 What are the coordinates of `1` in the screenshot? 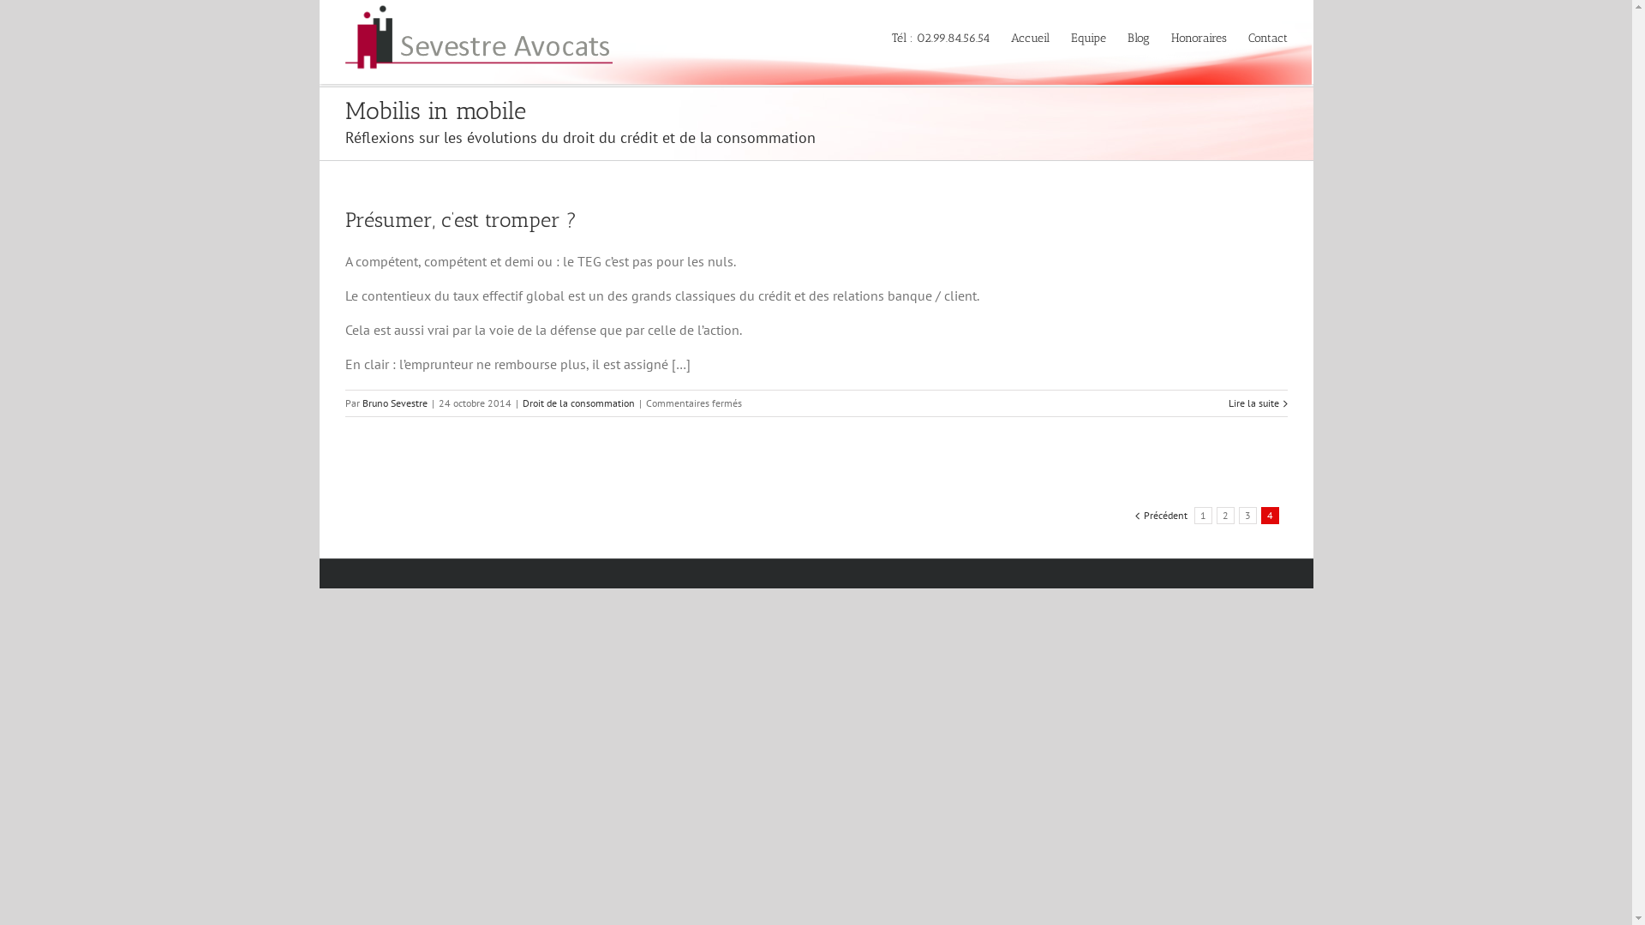 It's located at (1203, 516).